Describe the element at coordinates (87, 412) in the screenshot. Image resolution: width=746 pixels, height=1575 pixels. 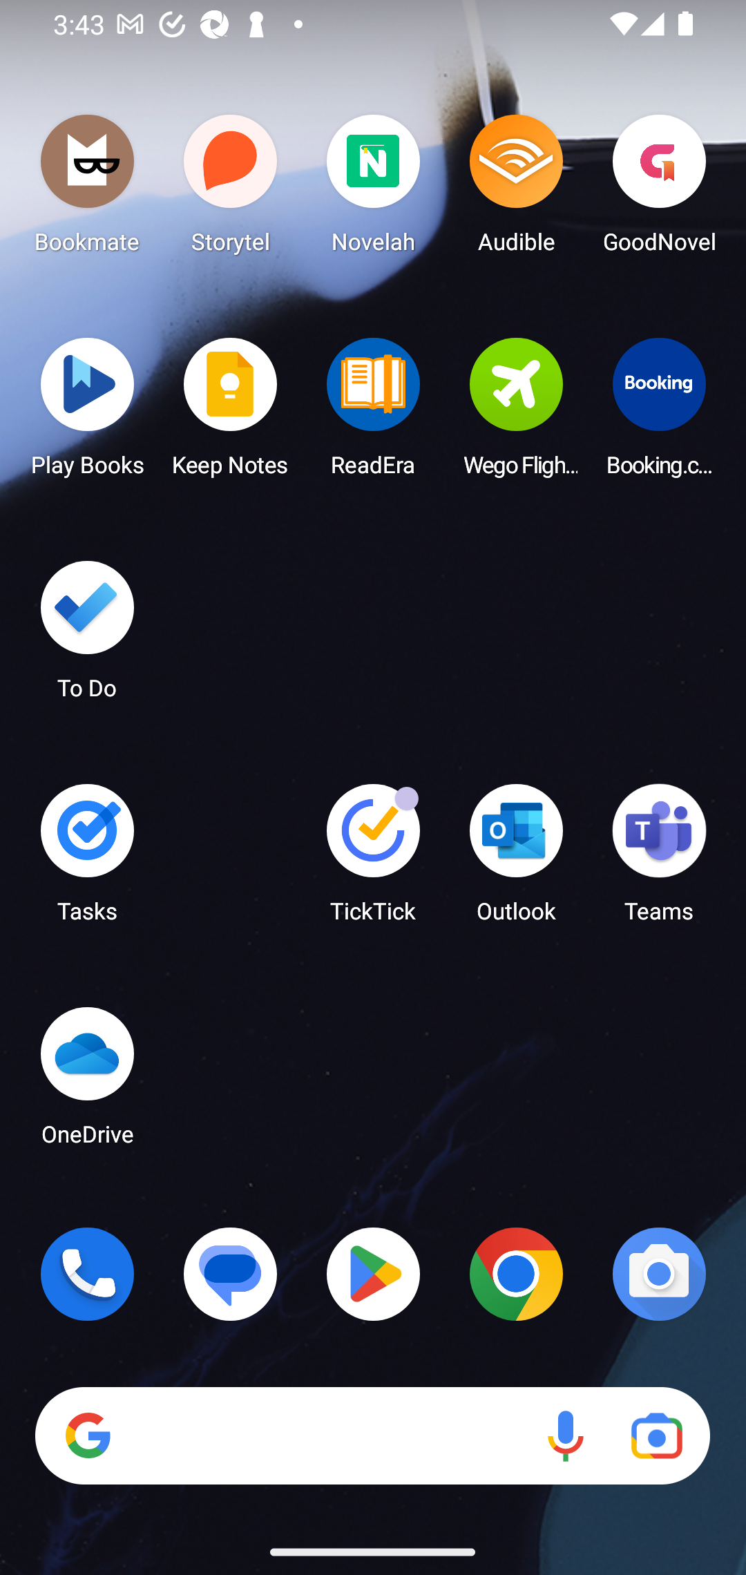
I see `Play Books` at that location.